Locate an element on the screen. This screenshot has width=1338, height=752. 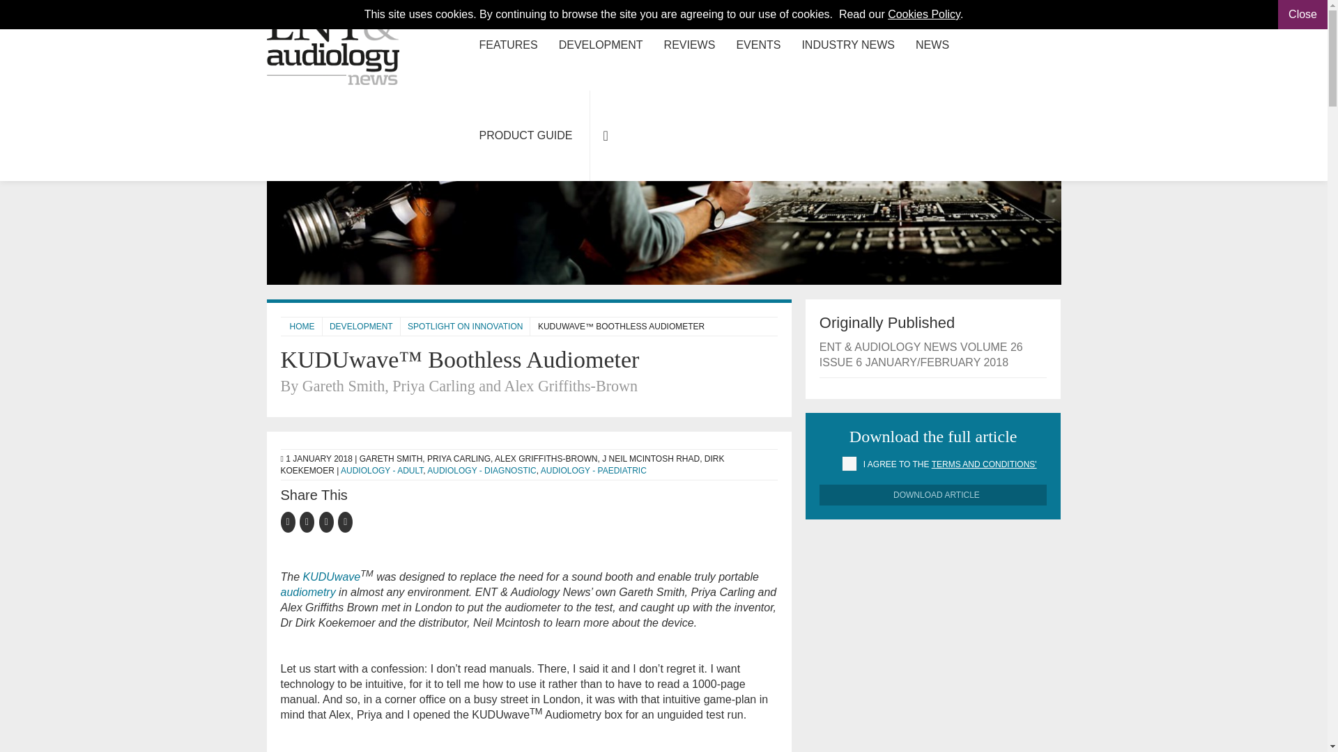
On LinkedIn is located at coordinates (329, 521).